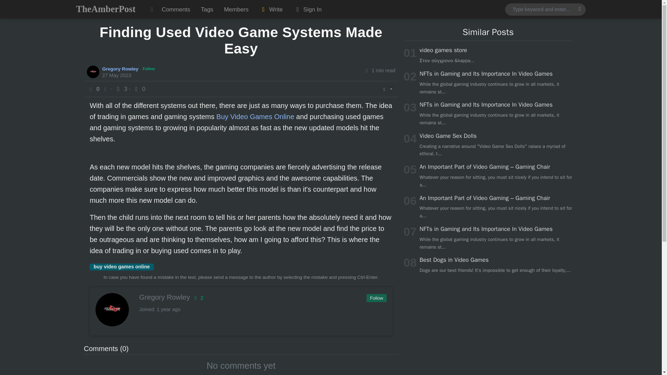 The height and width of the screenshot is (375, 667). What do you see at coordinates (197, 298) in the screenshot?
I see `Rating` at bounding box center [197, 298].